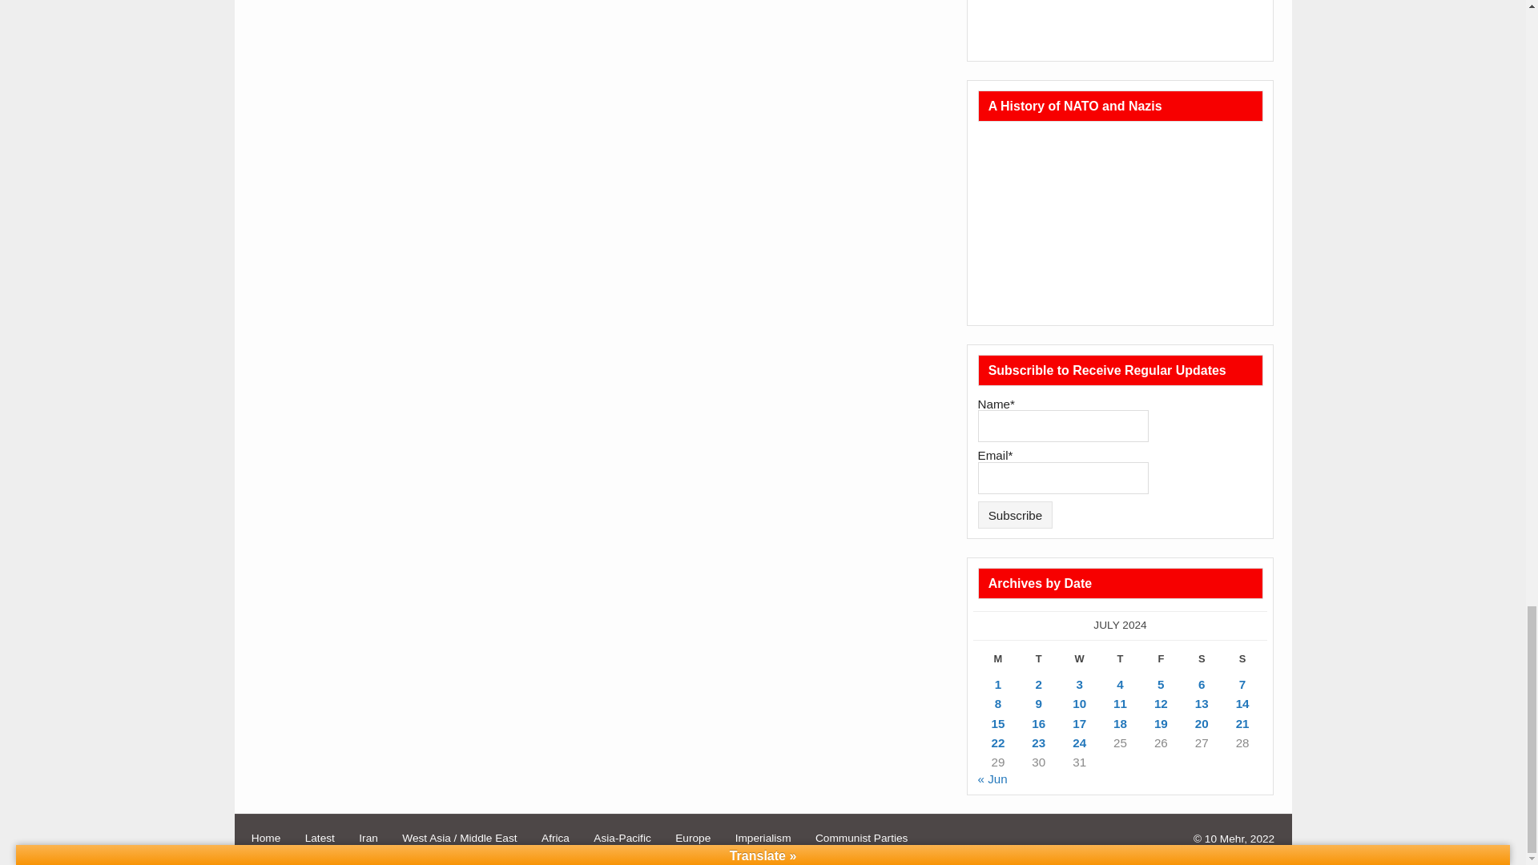  Describe the element at coordinates (1161, 662) in the screenshot. I see `Friday` at that location.